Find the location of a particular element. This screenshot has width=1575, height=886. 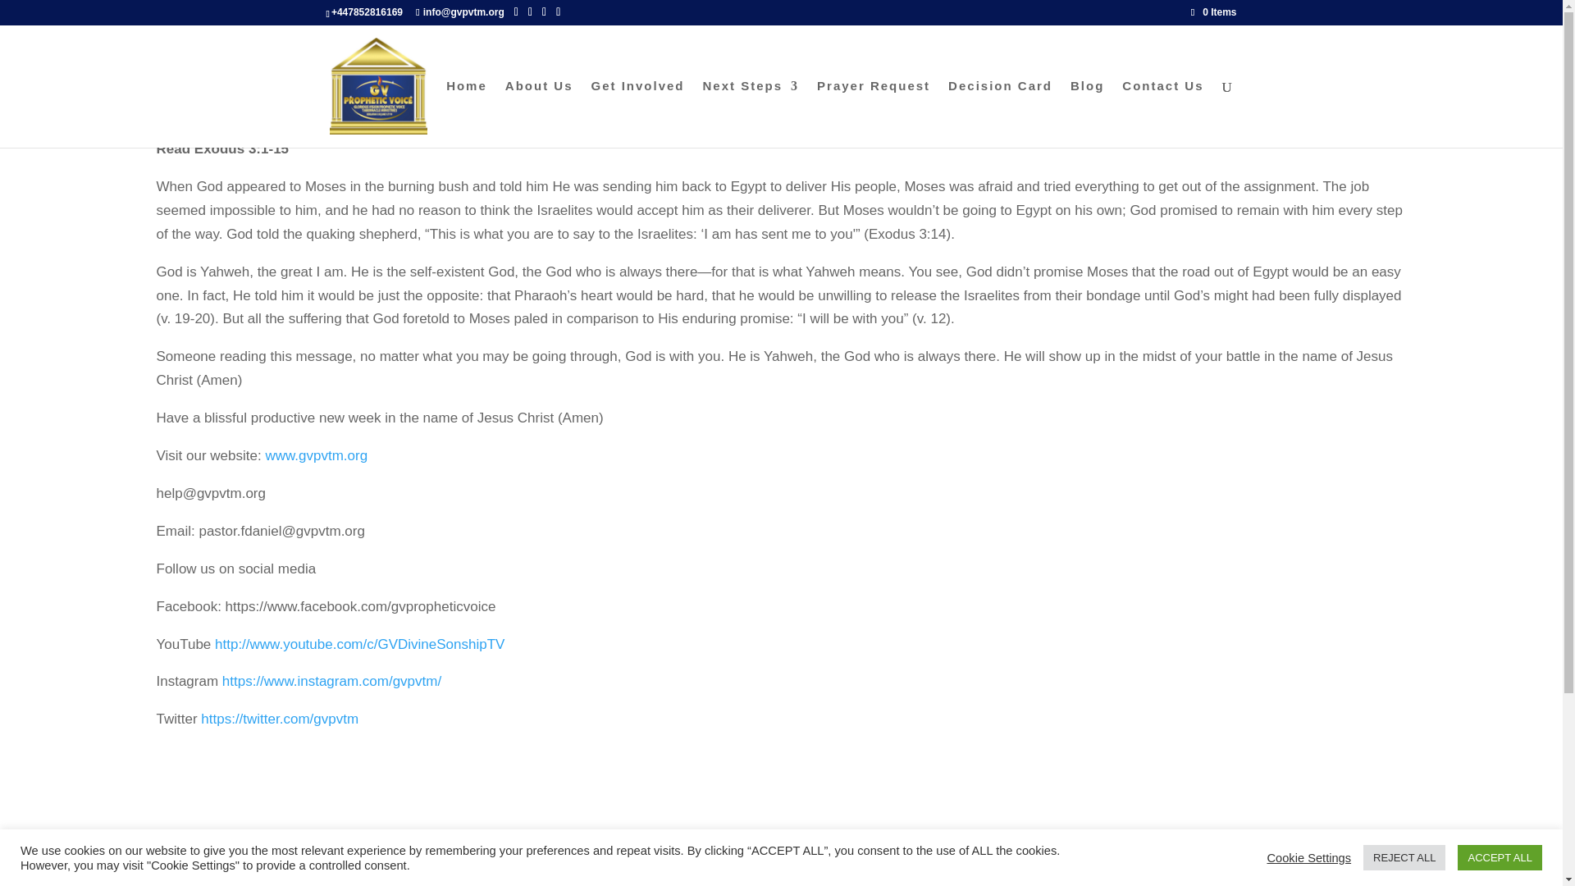

Contact Us is located at coordinates (1162, 114).